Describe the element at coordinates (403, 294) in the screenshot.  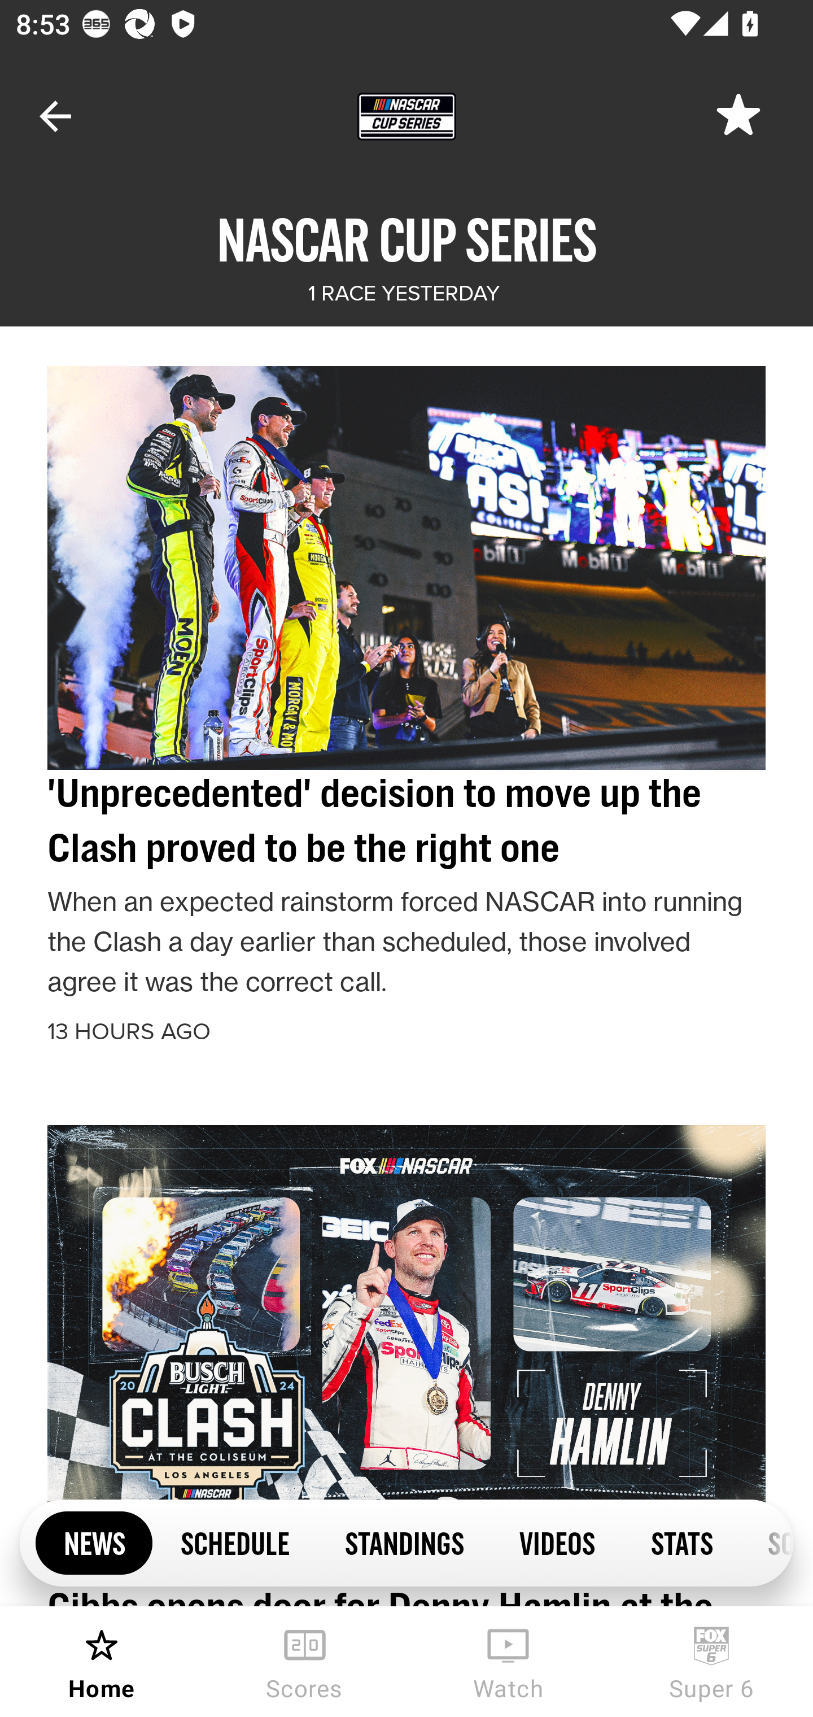
I see `1 RACE YESTERDAY` at that location.